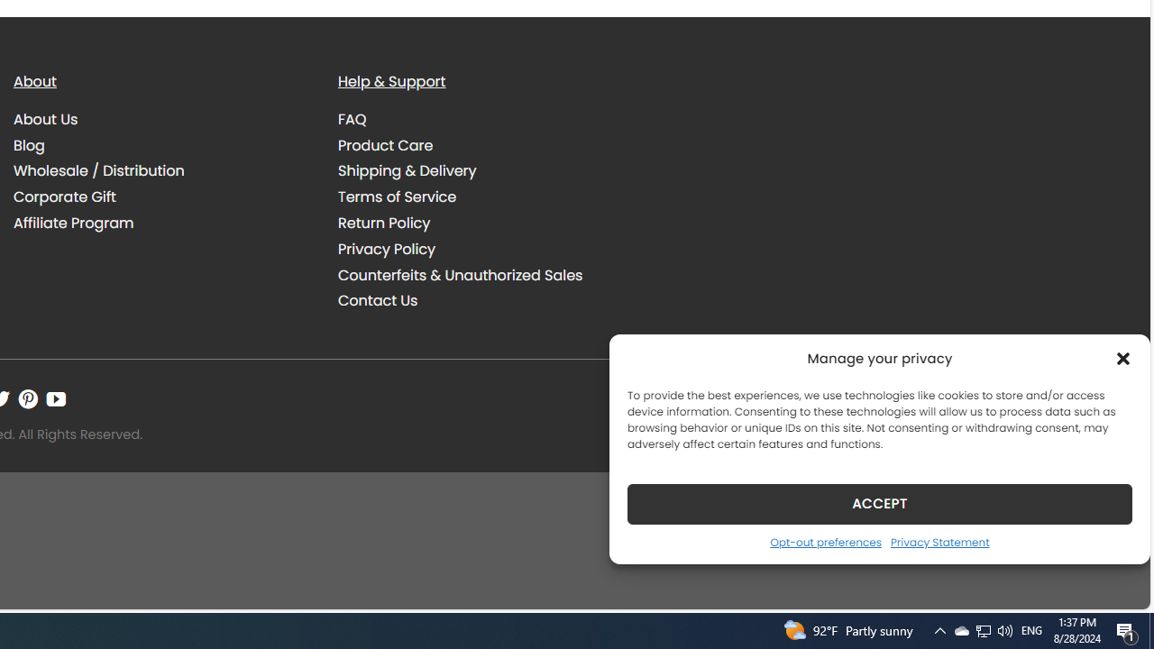  What do you see at coordinates (487, 249) in the screenshot?
I see `Privacy Policy` at bounding box center [487, 249].